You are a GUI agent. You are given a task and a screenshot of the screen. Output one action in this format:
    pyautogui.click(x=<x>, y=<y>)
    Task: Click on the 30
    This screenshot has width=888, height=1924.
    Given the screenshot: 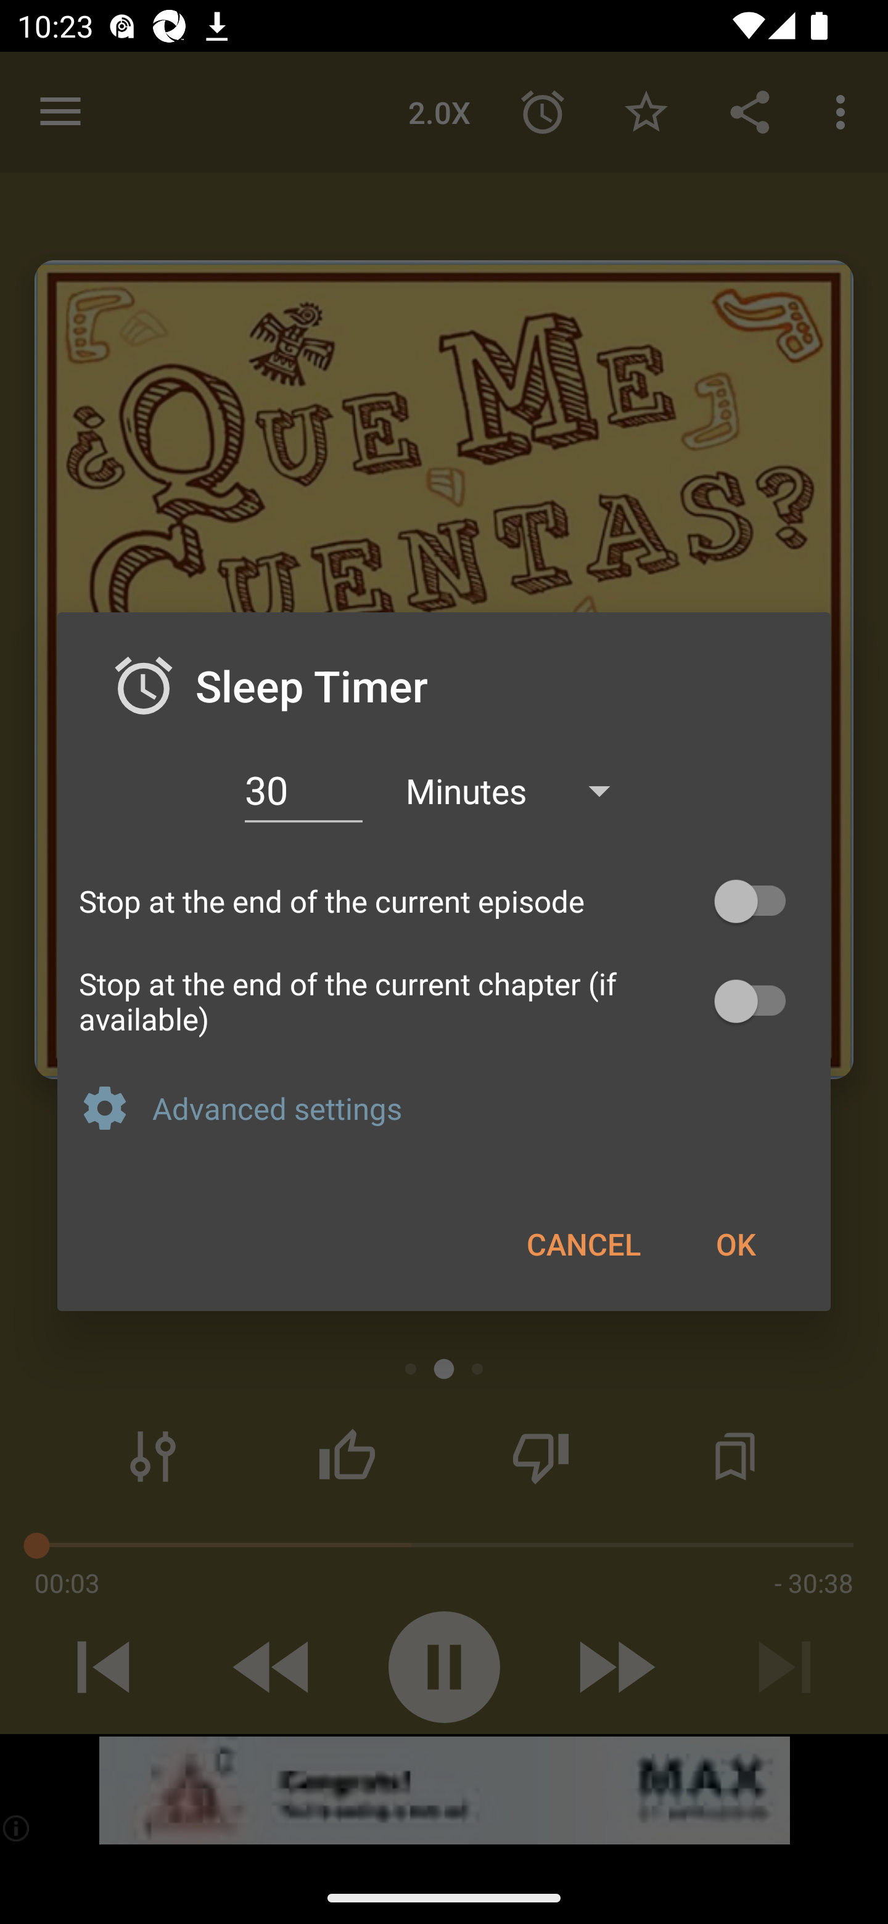 What is the action you would take?
    pyautogui.click(x=303, y=791)
    